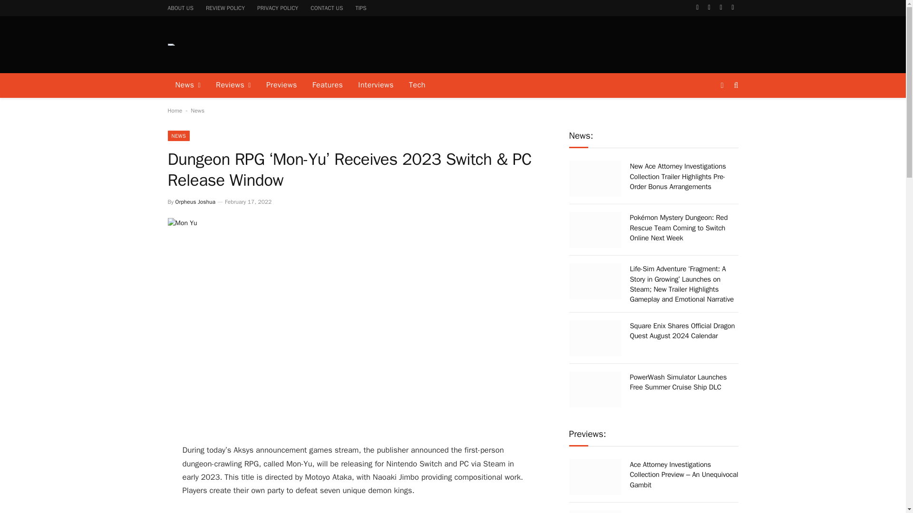  What do you see at coordinates (178, 136) in the screenshot?
I see `NEWS` at bounding box center [178, 136].